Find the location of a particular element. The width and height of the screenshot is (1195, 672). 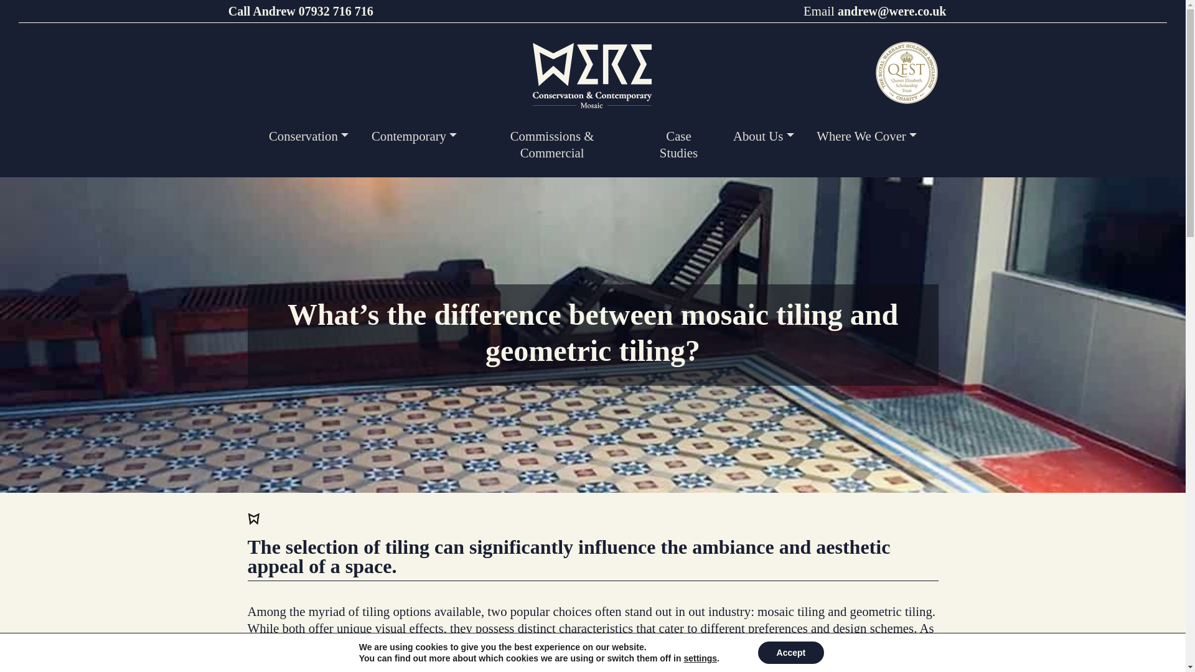

Call Andrew 07932 716 716 is located at coordinates (300, 11).